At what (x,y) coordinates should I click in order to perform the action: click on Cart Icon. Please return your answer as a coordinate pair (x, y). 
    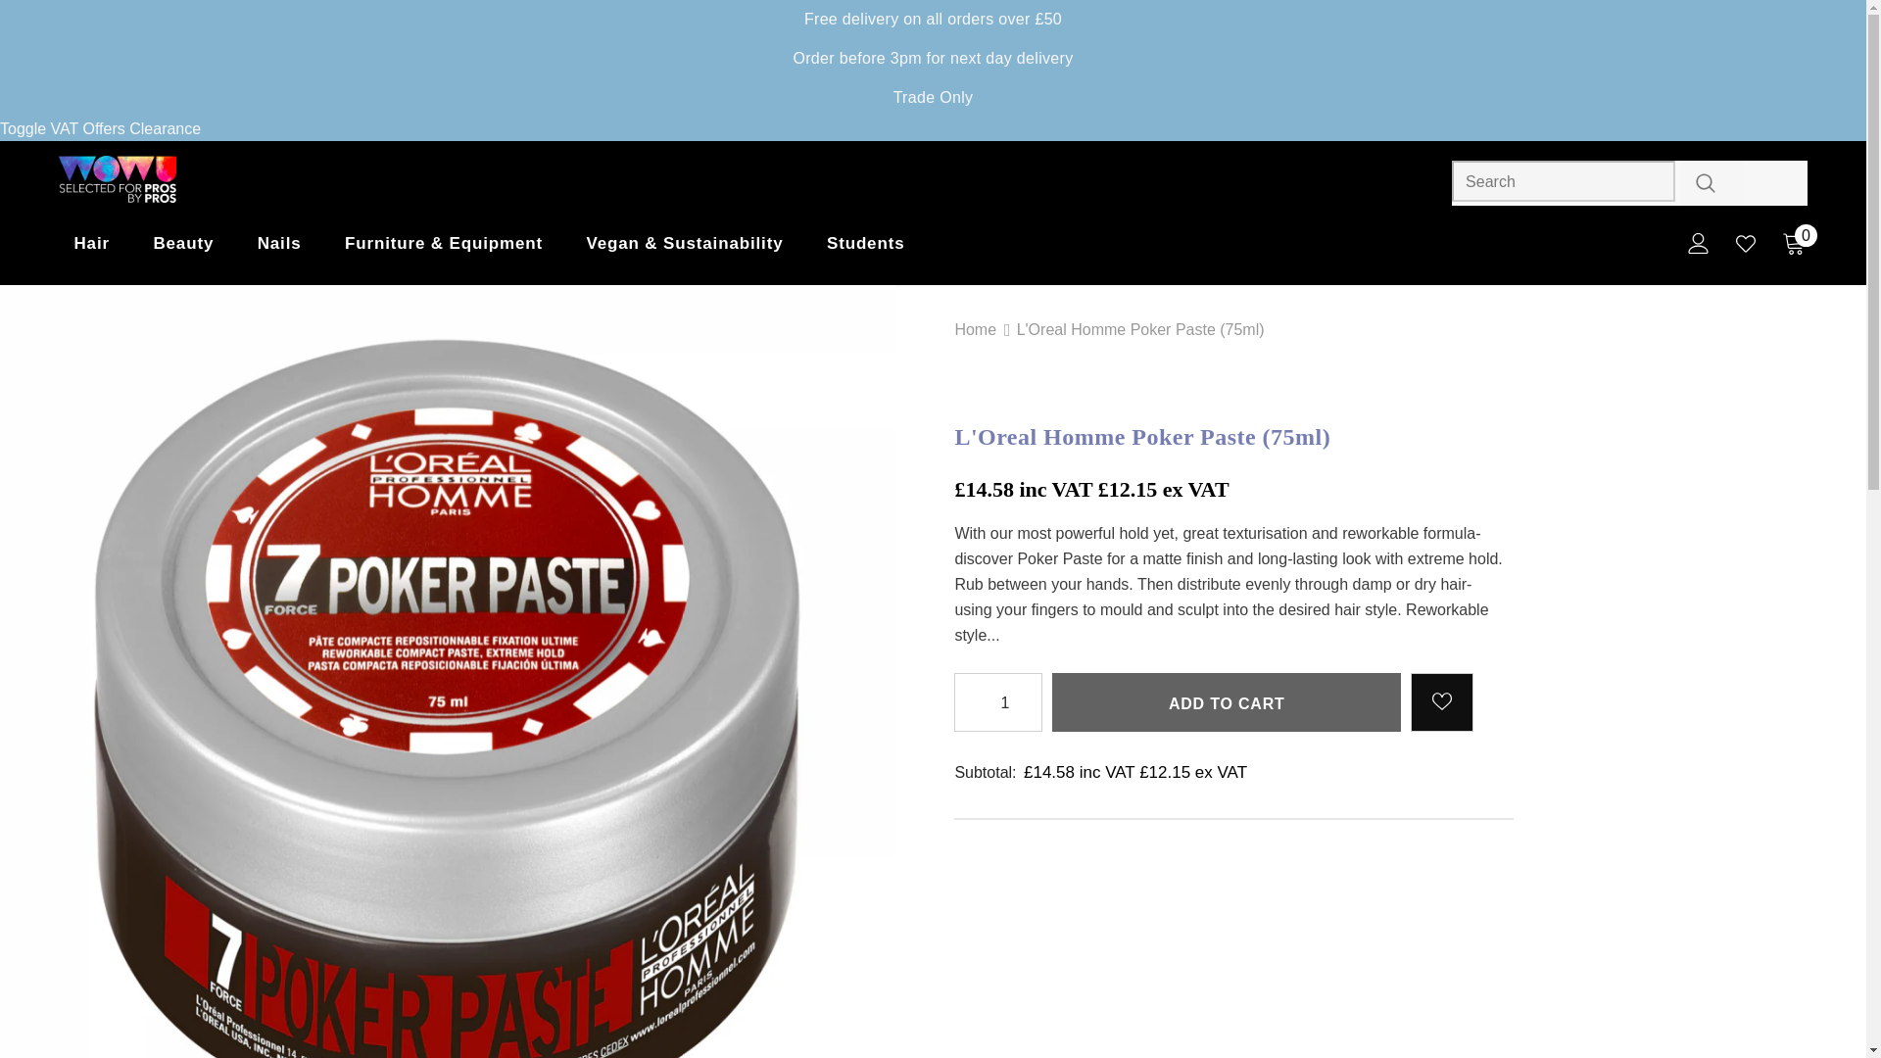
    Looking at the image, I should click on (1793, 243).